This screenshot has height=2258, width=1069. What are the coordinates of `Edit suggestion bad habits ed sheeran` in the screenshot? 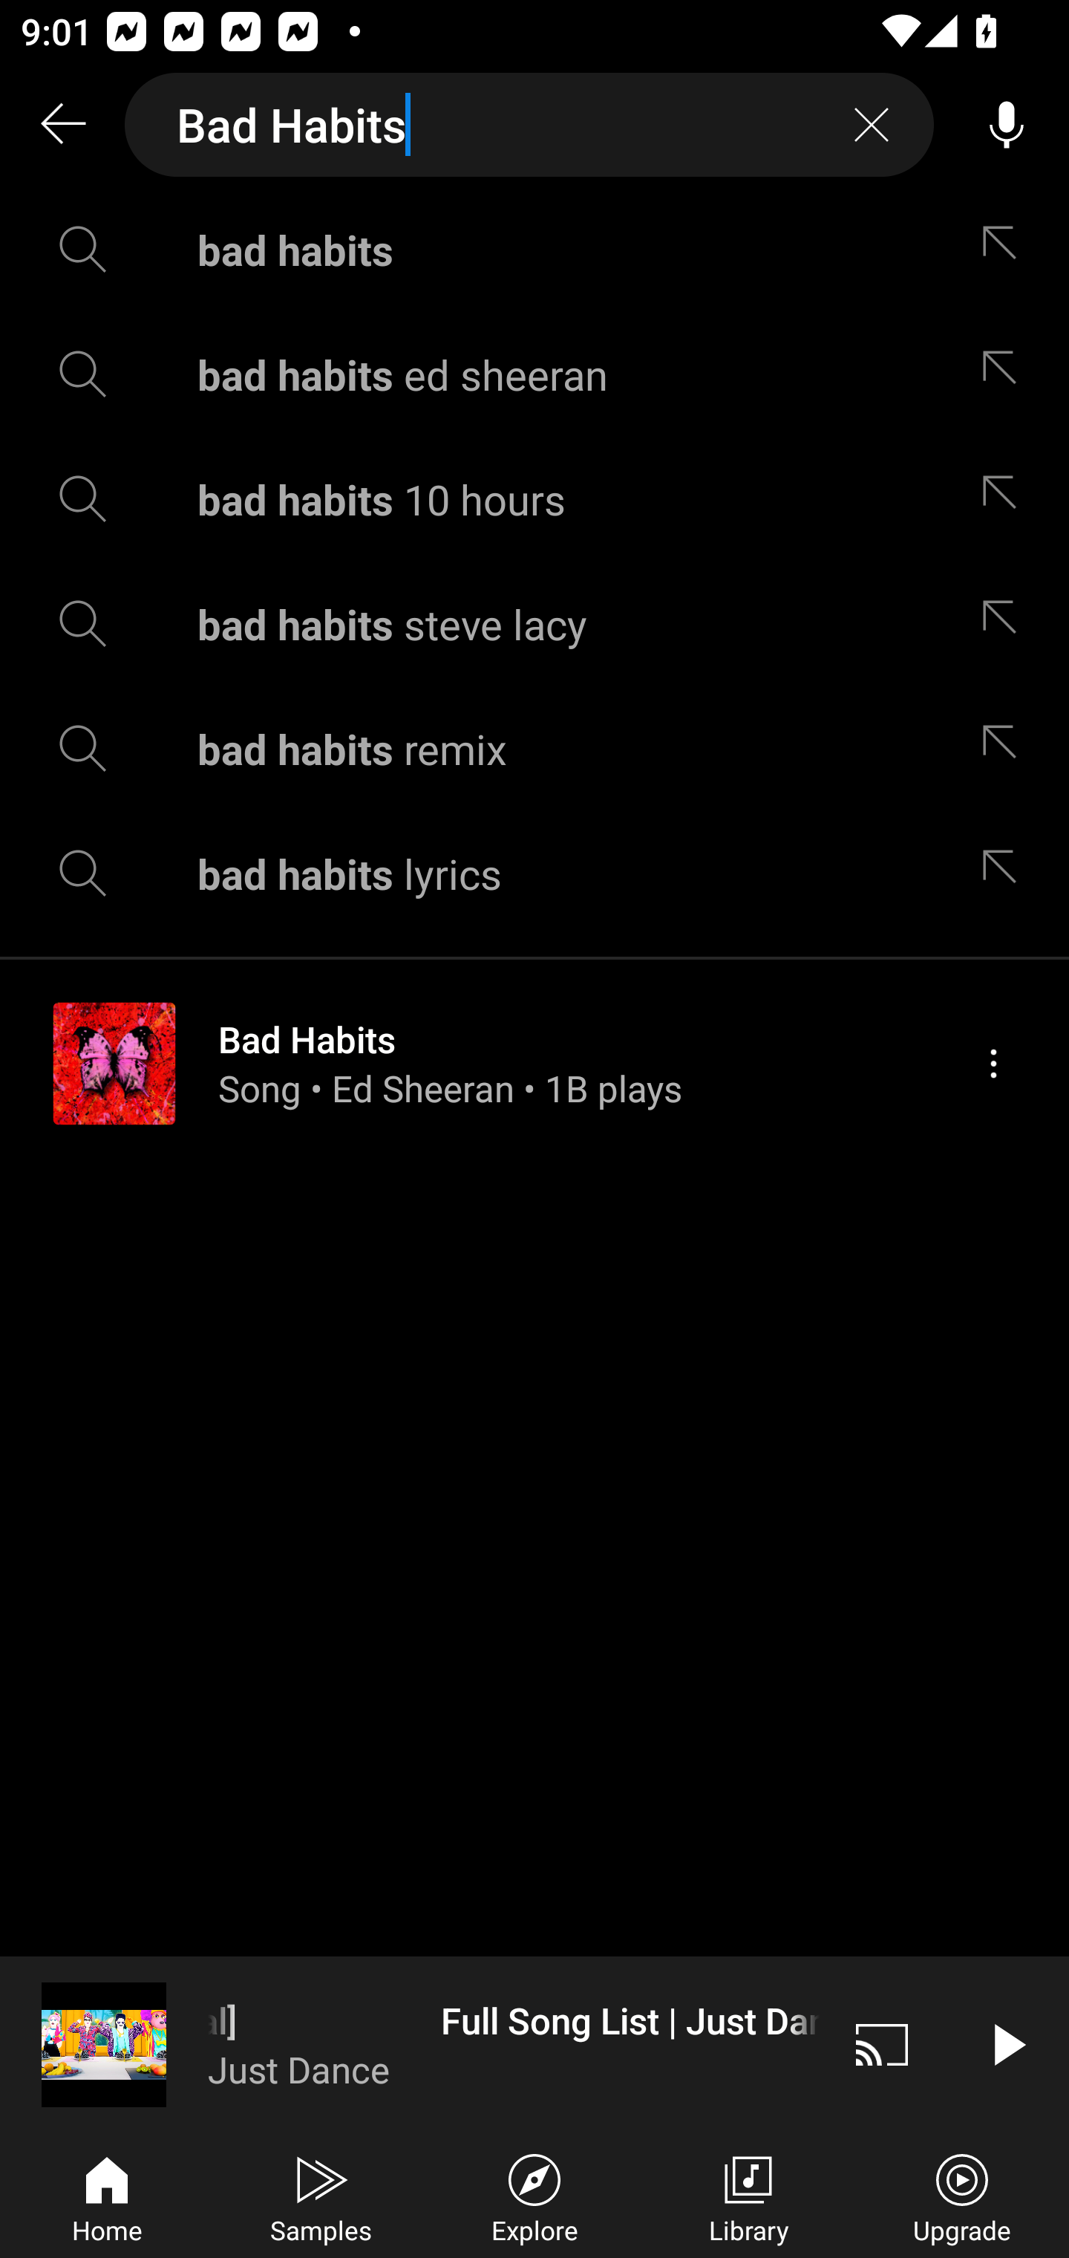 It's located at (1006, 373).